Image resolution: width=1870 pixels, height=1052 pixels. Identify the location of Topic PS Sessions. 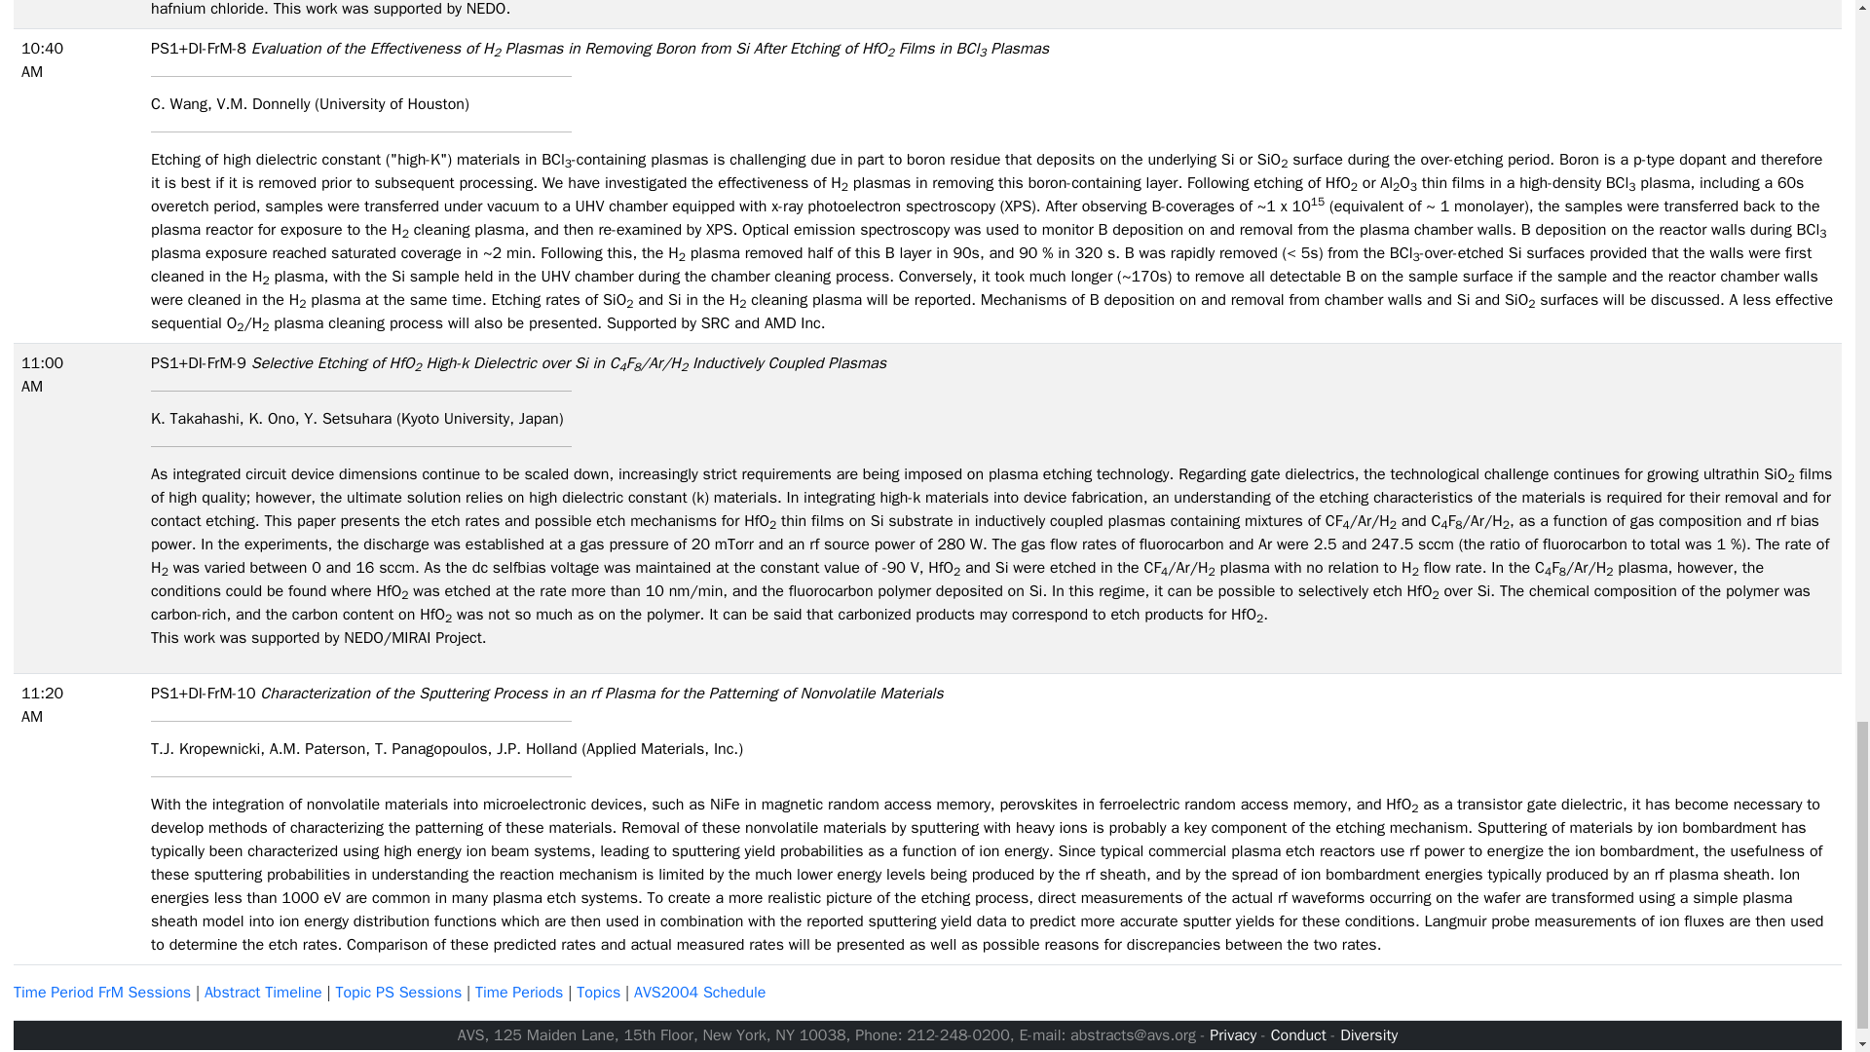
(397, 992).